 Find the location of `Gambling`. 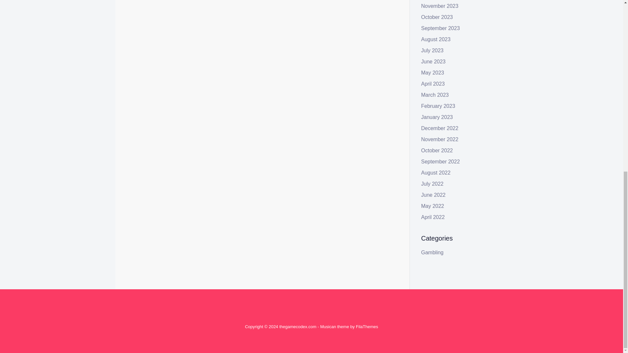

Gambling is located at coordinates (162, 126).